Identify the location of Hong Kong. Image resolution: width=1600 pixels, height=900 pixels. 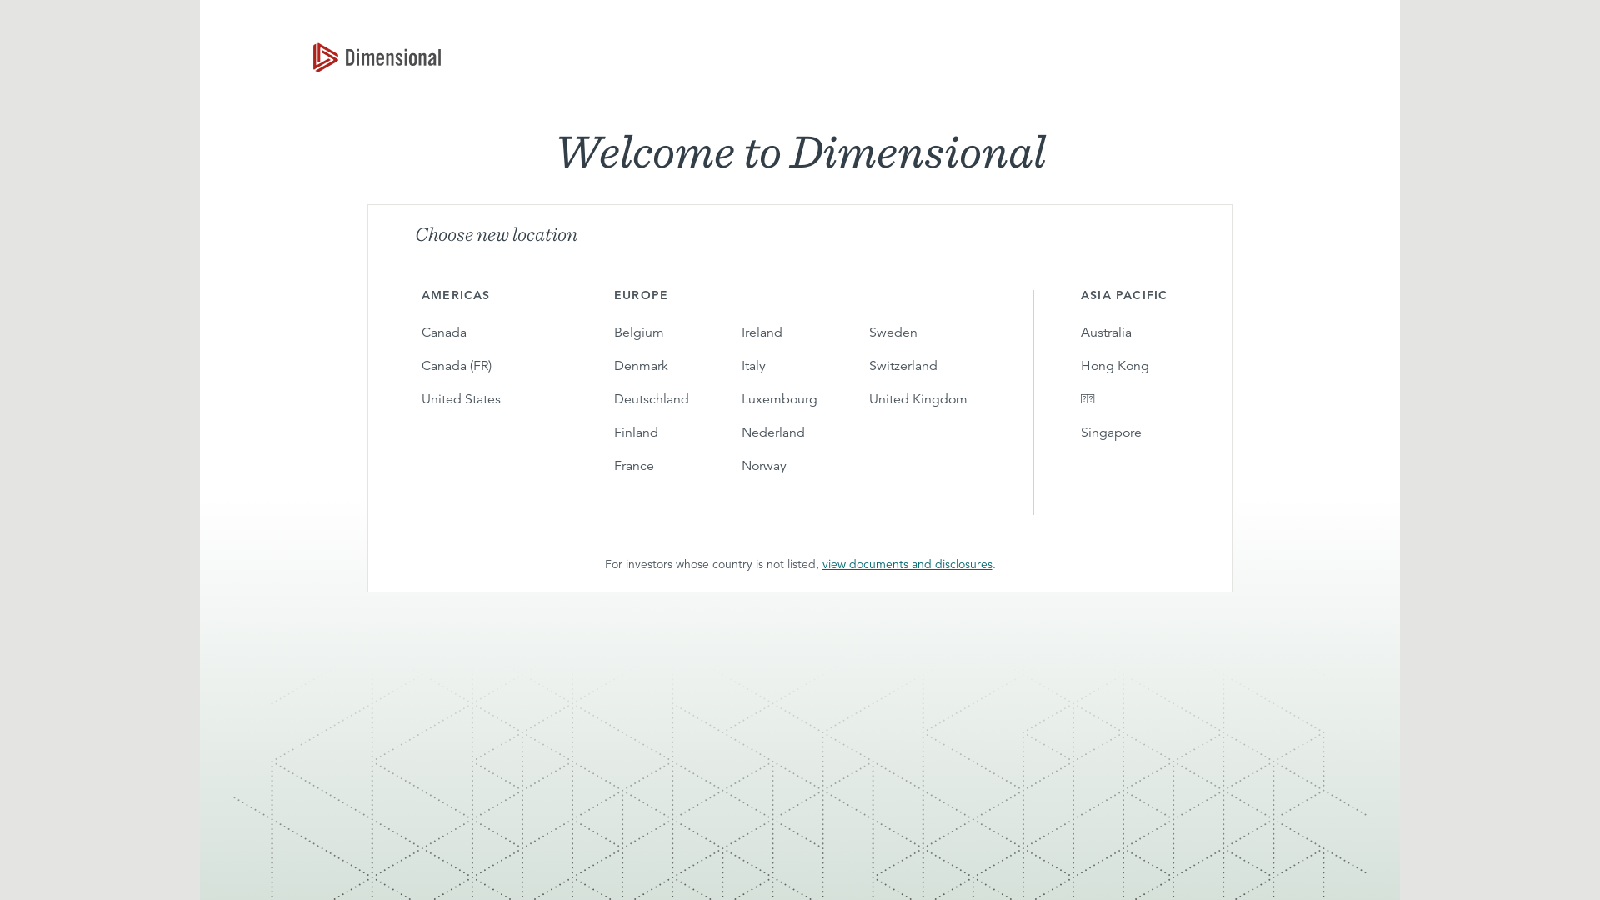
(1130, 366).